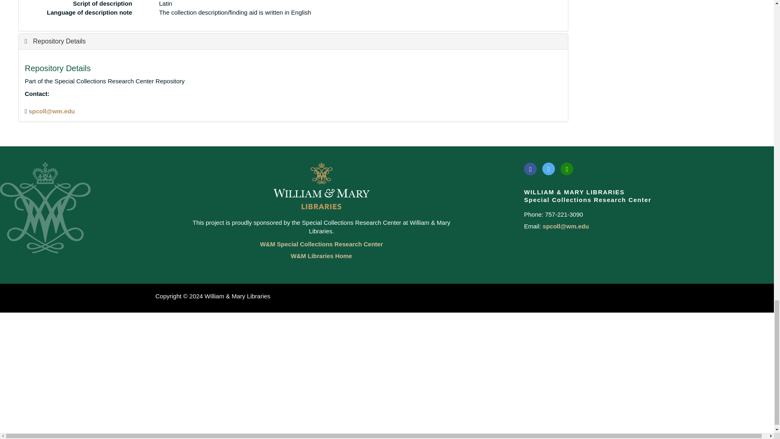  I want to click on Send email, so click(52, 111).